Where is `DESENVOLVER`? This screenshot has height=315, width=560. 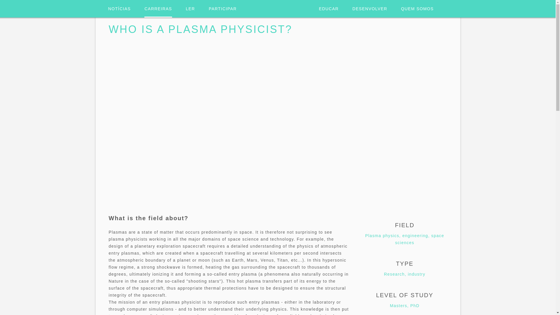 DESENVOLVER is located at coordinates (369, 9).